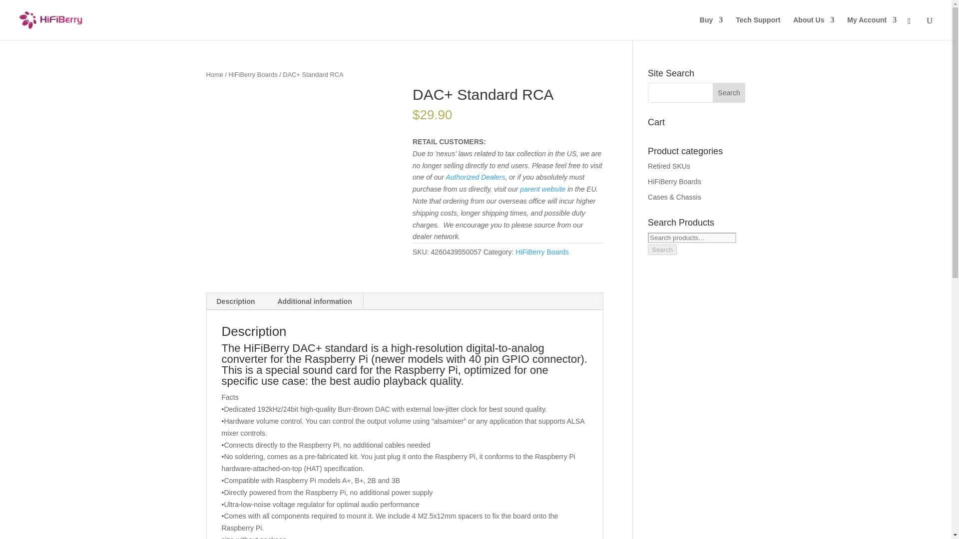 This screenshot has height=539, width=959. What do you see at coordinates (314, 301) in the screenshot?
I see `Additional information` at bounding box center [314, 301].